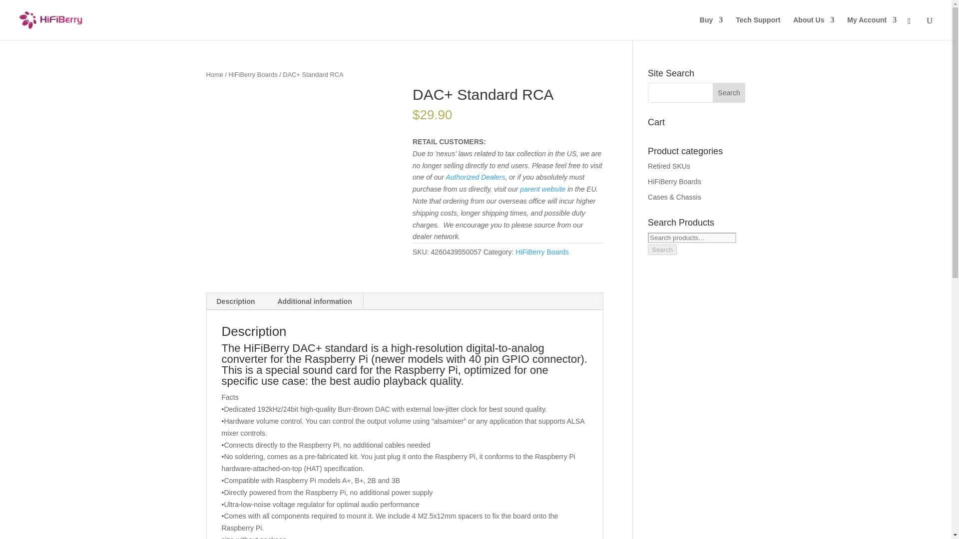 This screenshot has height=539, width=959. What do you see at coordinates (314, 301) in the screenshot?
I see `Additional information` at bounding box center [314, 301].